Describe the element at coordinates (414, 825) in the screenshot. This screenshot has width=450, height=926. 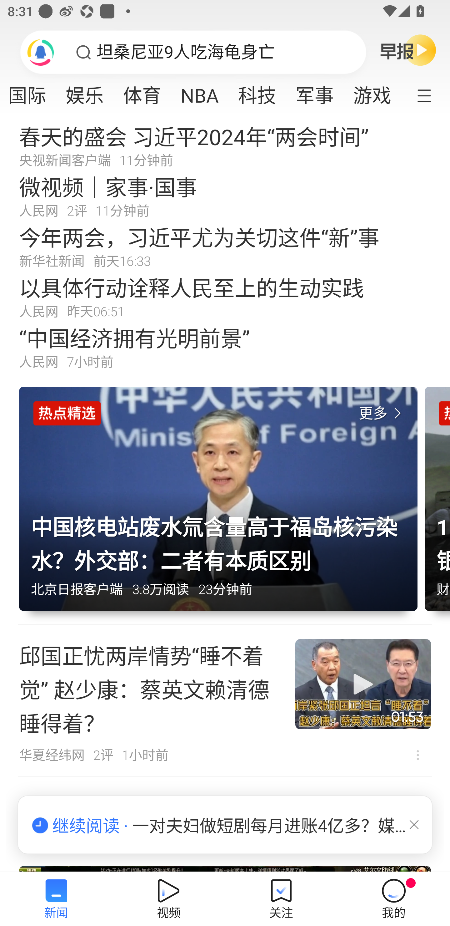
I see `` at that location.